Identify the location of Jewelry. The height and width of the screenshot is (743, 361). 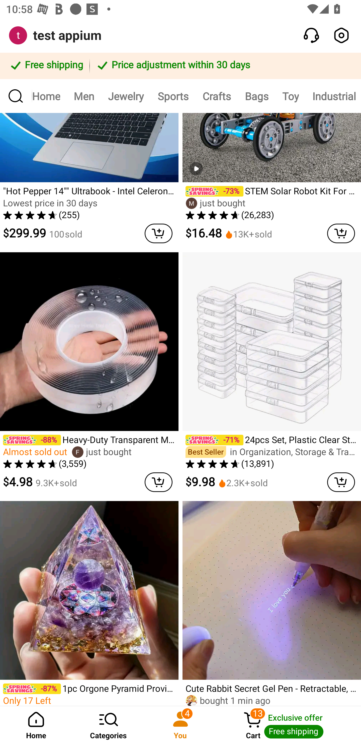
(126, 96).